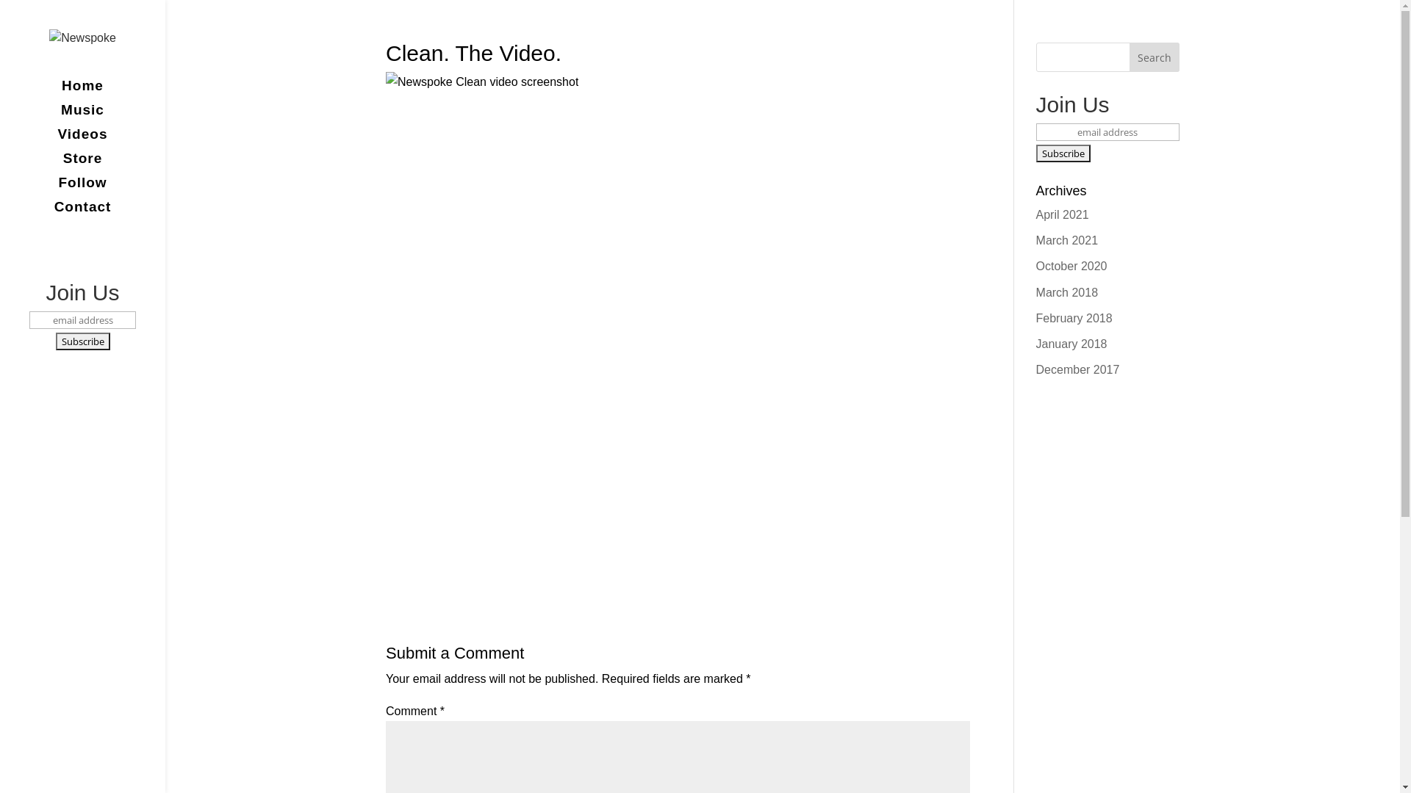  I want to click on Newspoke - "Clean", so click(678, 337).